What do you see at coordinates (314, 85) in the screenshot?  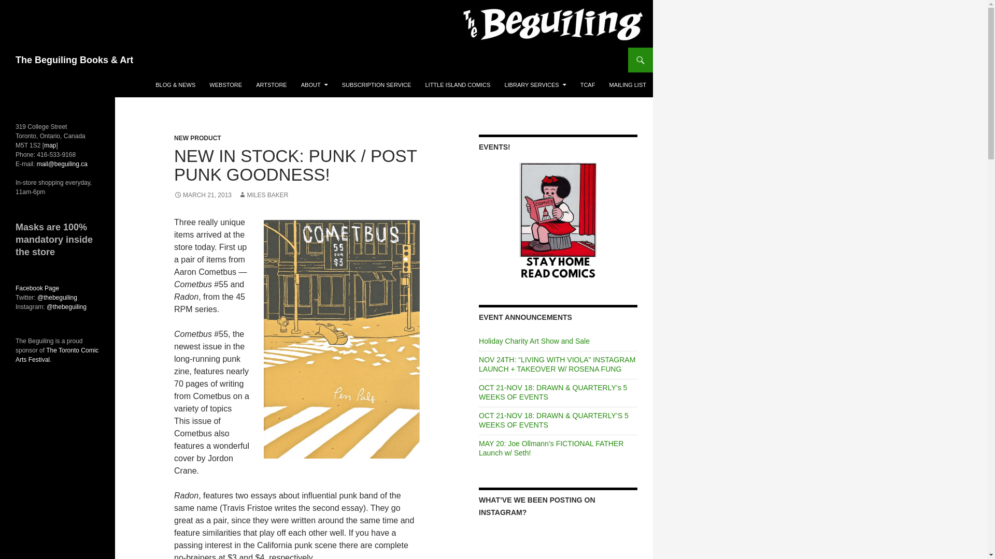 I see `ABOUT` at bounding box center [314, 85].